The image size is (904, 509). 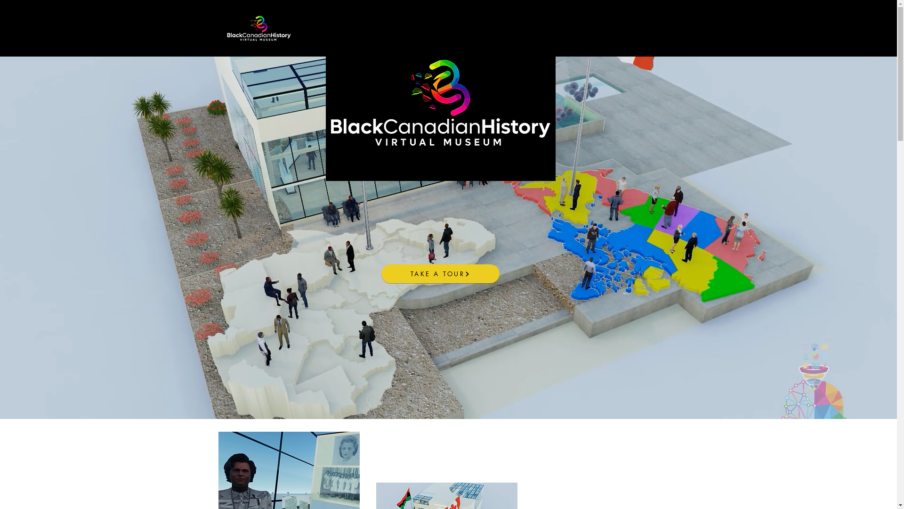 I want to click on TAKE A TOUR, so click(x=441, y=274).